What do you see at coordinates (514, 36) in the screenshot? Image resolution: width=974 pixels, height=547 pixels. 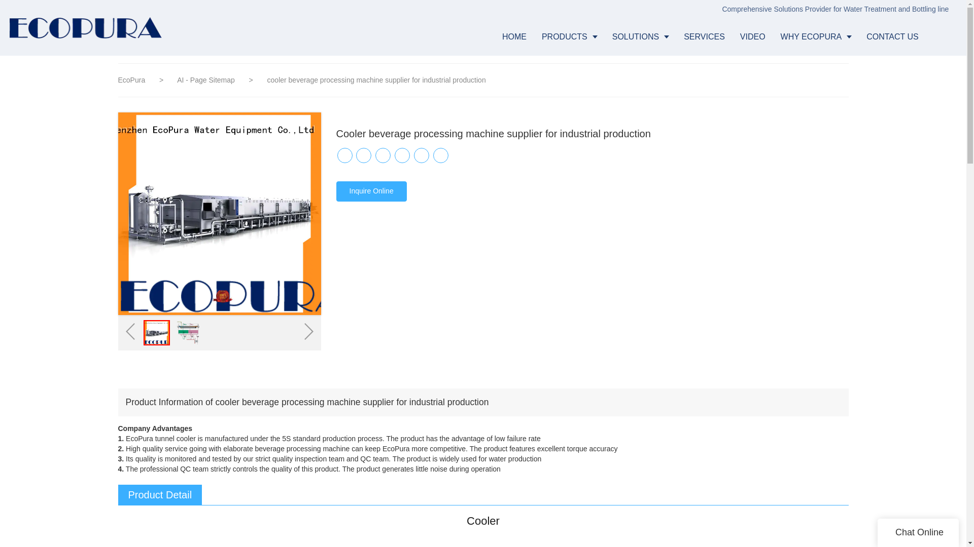 I see `HOME` at bounding box center [514, 36].